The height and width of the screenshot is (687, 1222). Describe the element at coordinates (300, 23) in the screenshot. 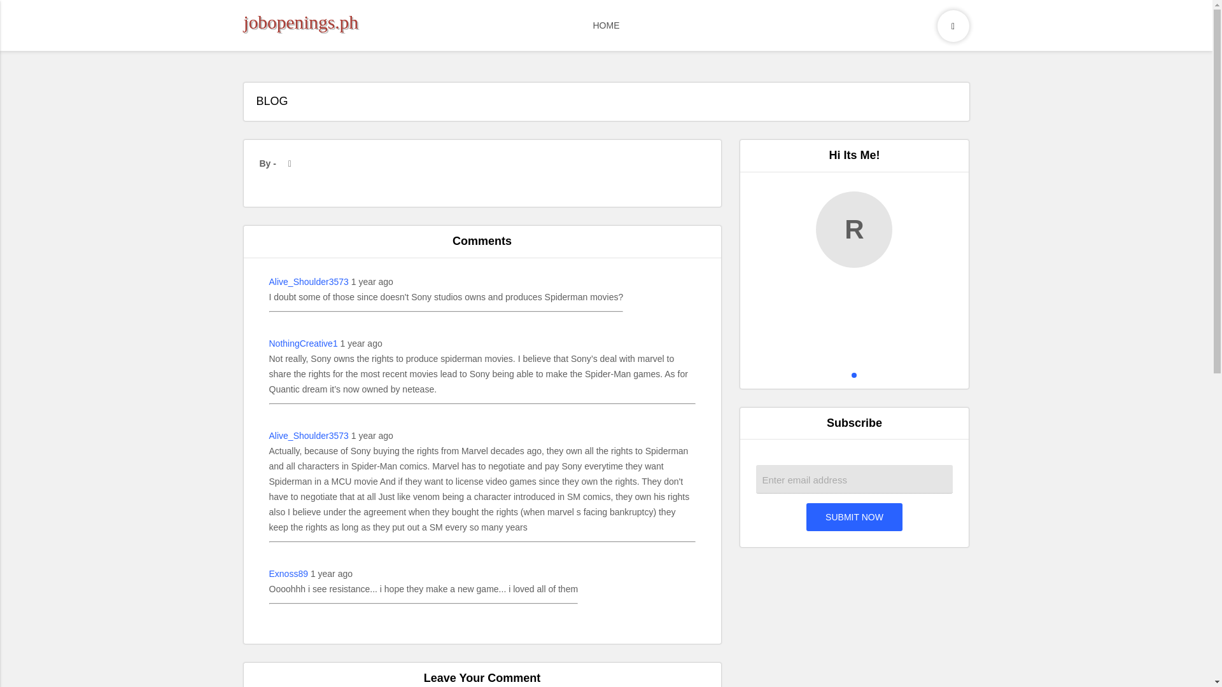

I see `jobopenings.ph` at that location.